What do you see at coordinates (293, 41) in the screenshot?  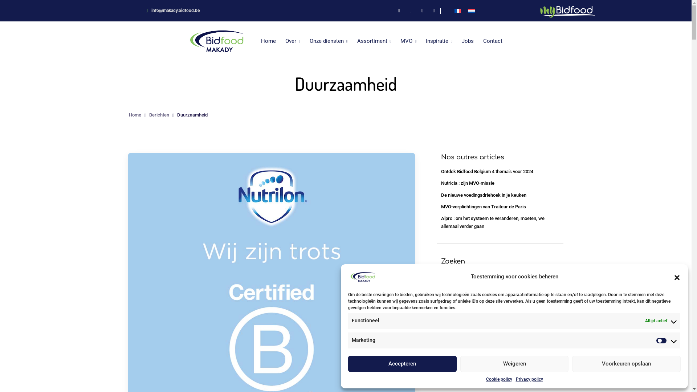 I see `Over` at bounding box center [293, 41].